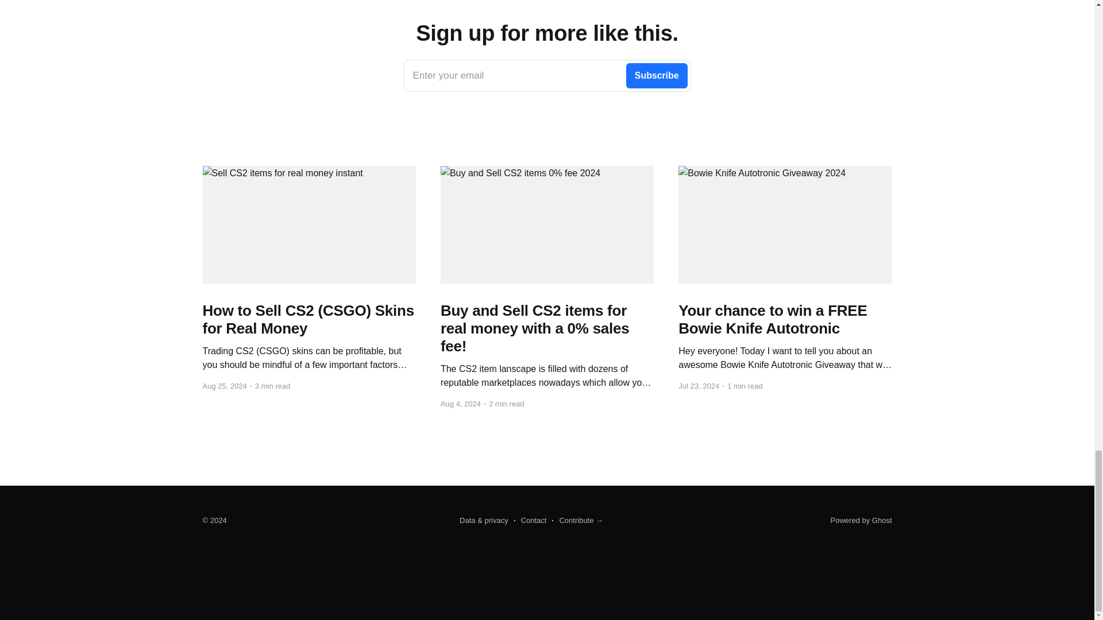 This screenshot has width=1103, height=620. Describe the element at coordinates (861, 520) in the screenshot. I see `Powered by Ghost` at that location.